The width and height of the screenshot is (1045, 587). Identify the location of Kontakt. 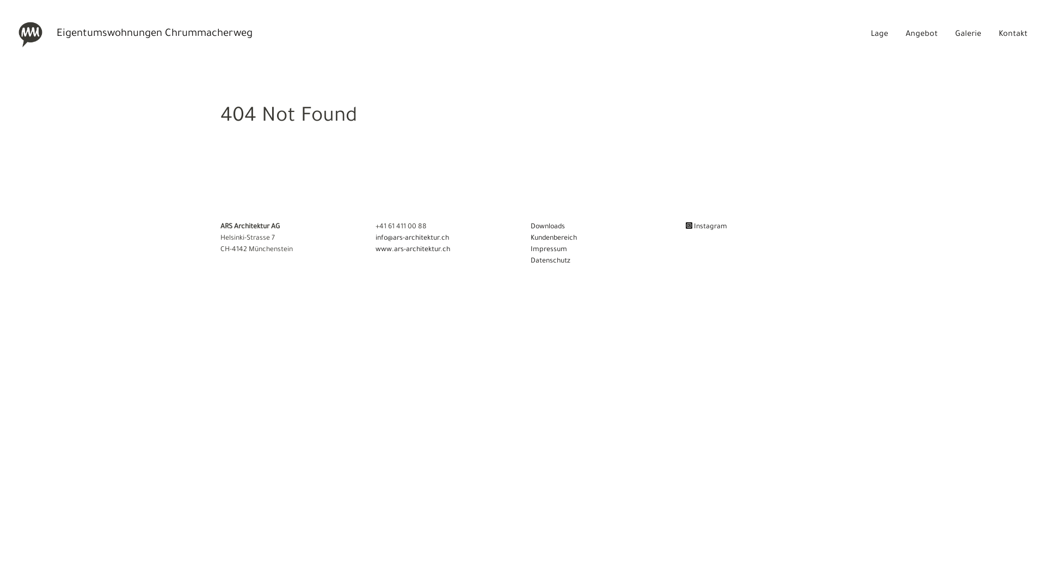
(1013, 35).